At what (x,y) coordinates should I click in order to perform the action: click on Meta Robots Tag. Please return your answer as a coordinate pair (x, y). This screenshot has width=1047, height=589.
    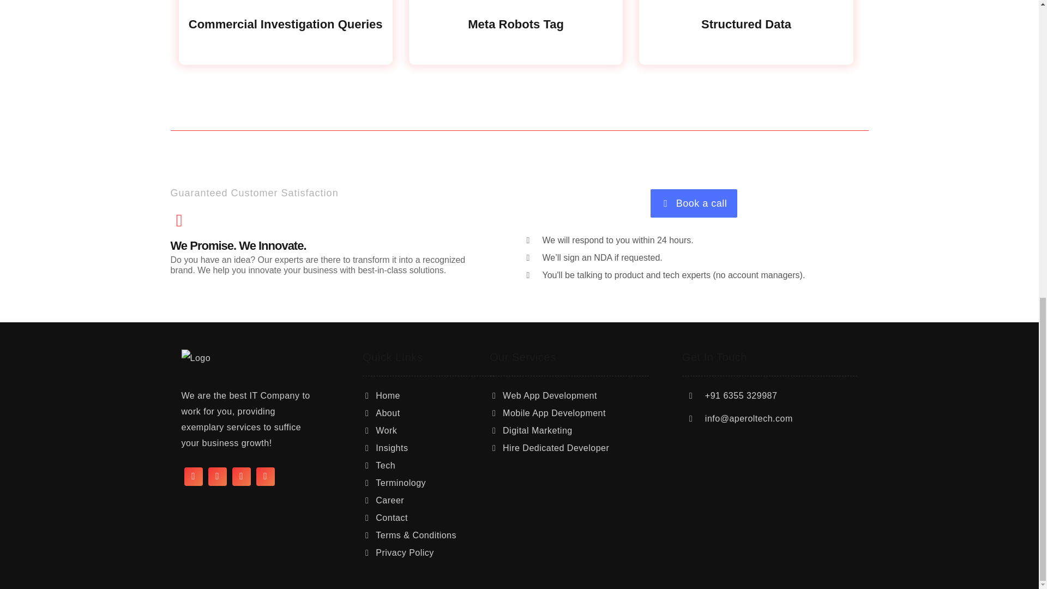
    Looking at the image, I should click on (516, 38).